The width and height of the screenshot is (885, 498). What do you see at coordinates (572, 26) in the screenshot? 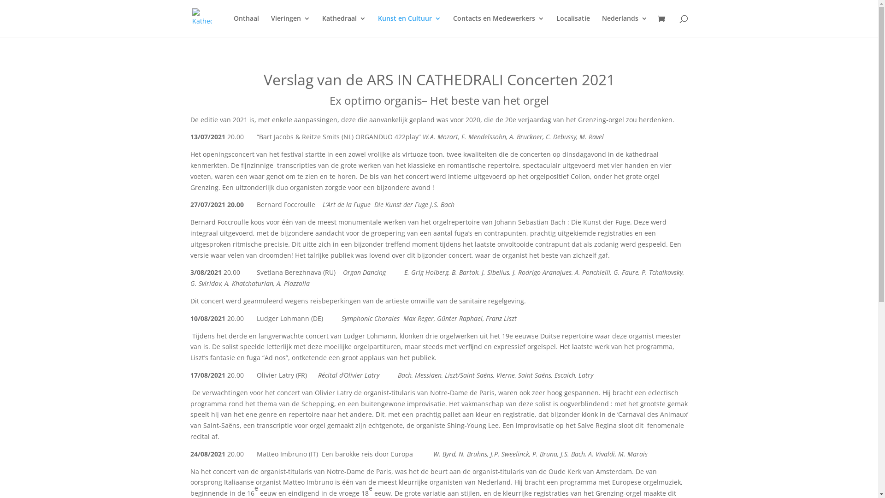
I see `Localisatie` at bounding box center [572, 26].